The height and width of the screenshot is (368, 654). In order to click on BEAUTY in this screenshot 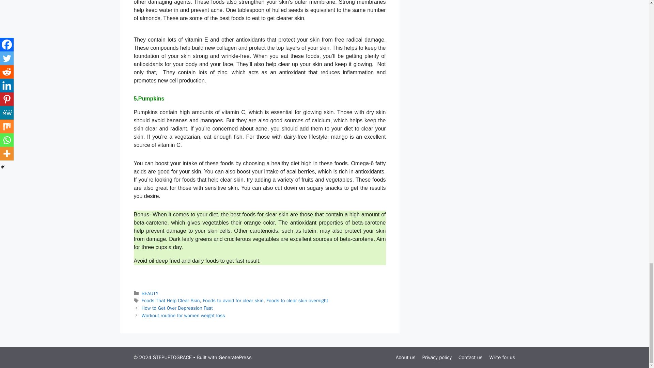, I will do `click(150, 293)`.